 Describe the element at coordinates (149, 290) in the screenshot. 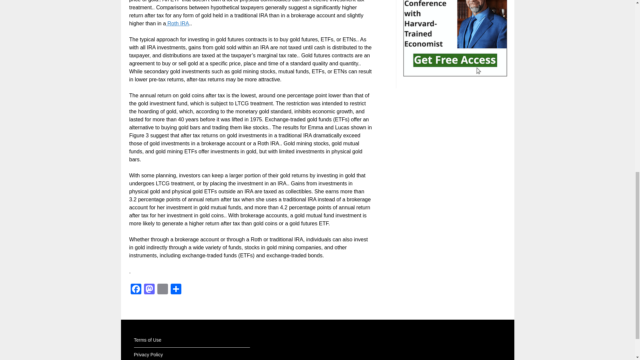

I see `Mastodon` at that location.